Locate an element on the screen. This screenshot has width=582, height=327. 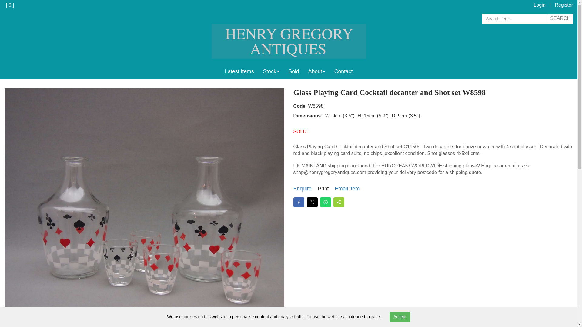
Email item is located at coordinates (347, 189).